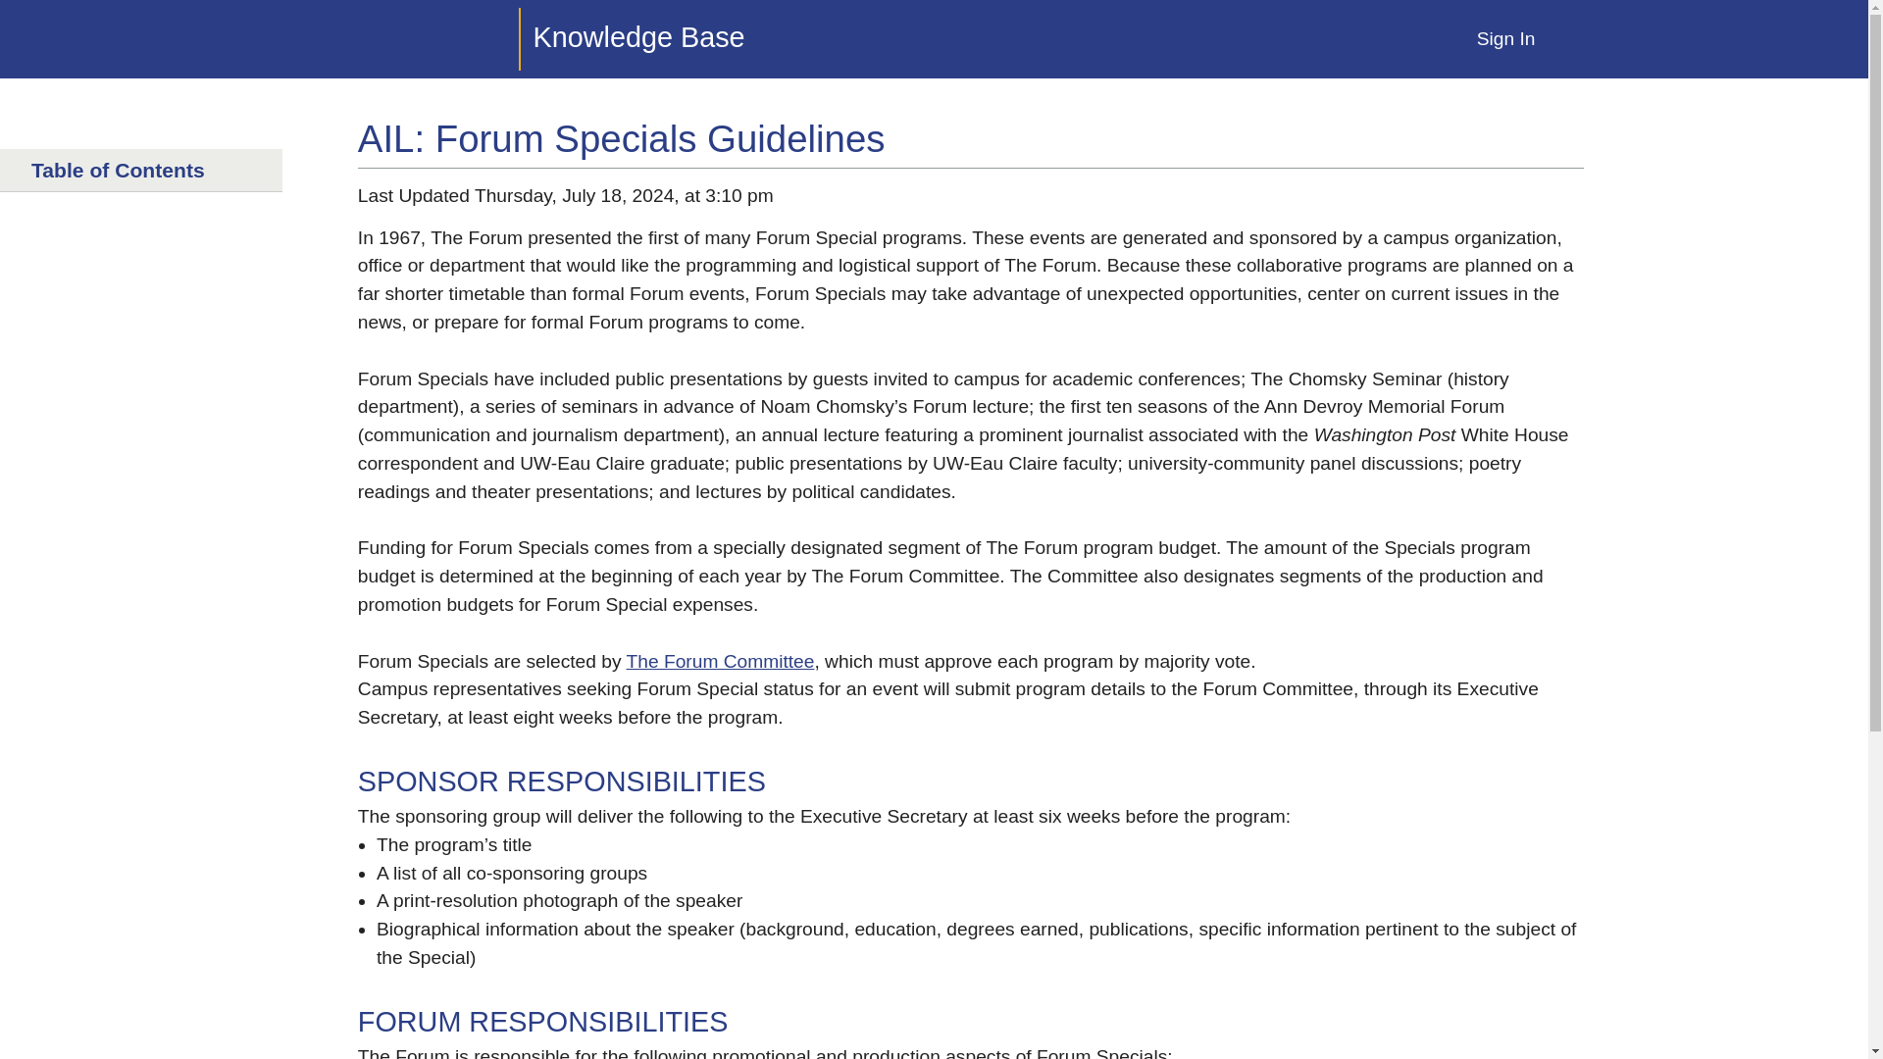  I want to click on The Forum Committee, so click(721, 661).